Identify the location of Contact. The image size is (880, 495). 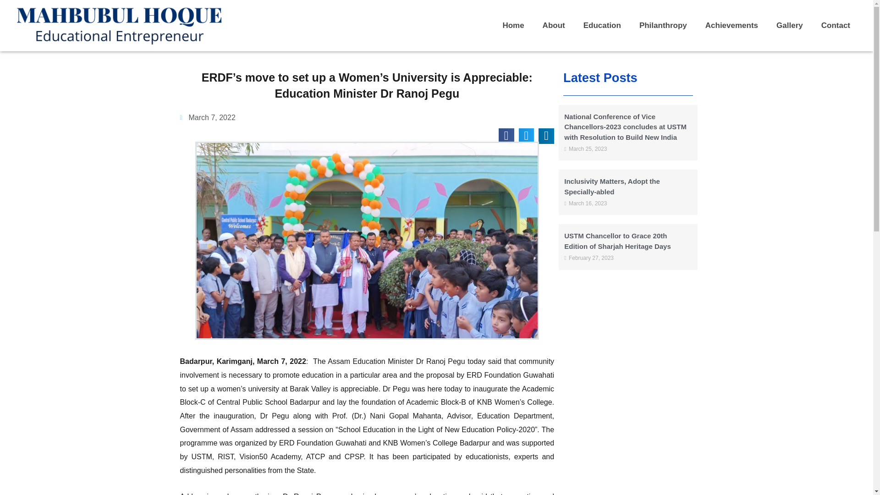
(836, 26).